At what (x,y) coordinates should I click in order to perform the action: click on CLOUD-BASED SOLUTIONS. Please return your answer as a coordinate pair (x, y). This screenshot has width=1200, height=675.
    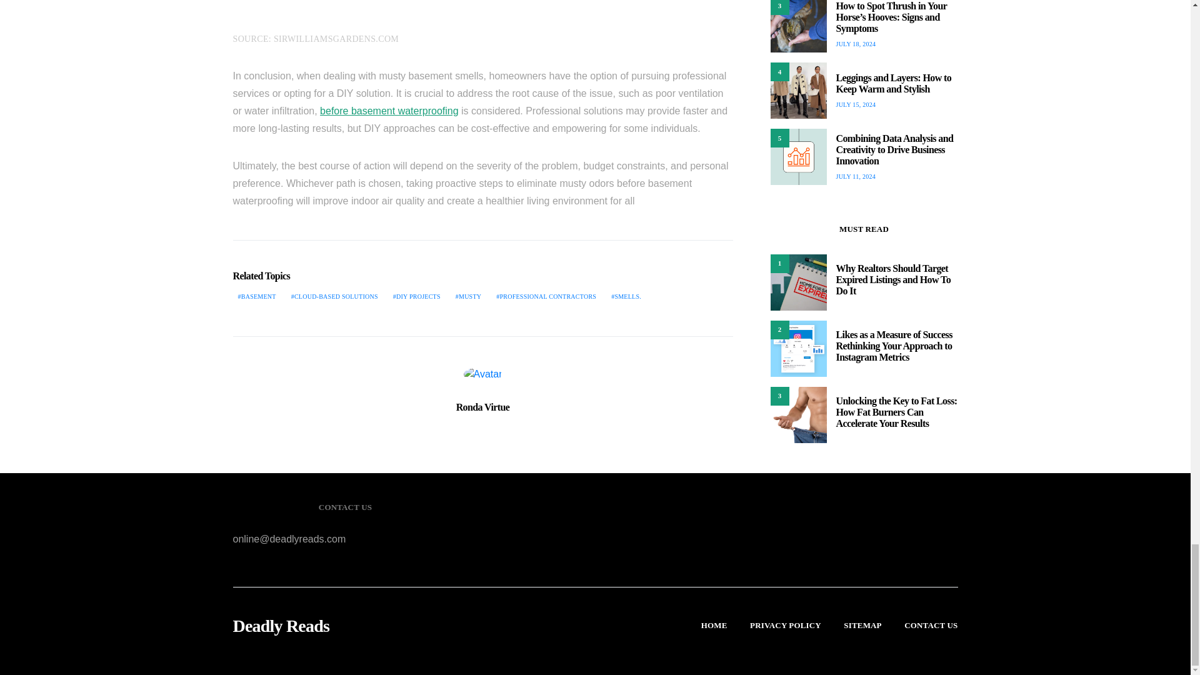
    Looking at the image, I should click on (334, 296).